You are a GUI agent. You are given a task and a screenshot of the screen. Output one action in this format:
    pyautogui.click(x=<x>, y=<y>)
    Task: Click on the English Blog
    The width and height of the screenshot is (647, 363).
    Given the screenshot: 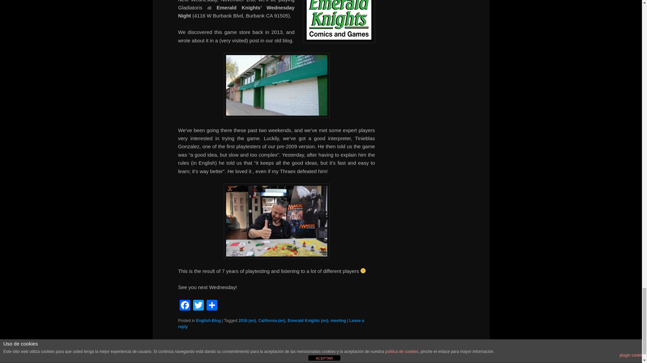 What is the action you would take?
    pyautogui.click(x=208, y=321)
    